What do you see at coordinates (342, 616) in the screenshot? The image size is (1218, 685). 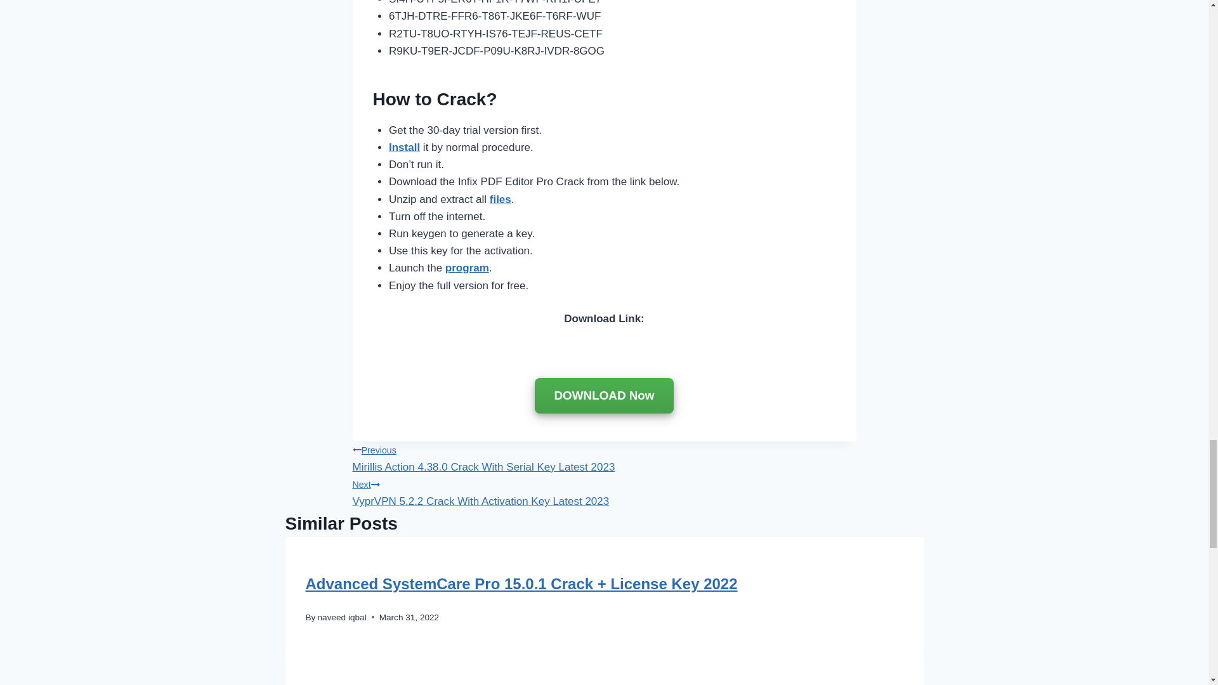 I see `program` at bounding box center [342, 616].